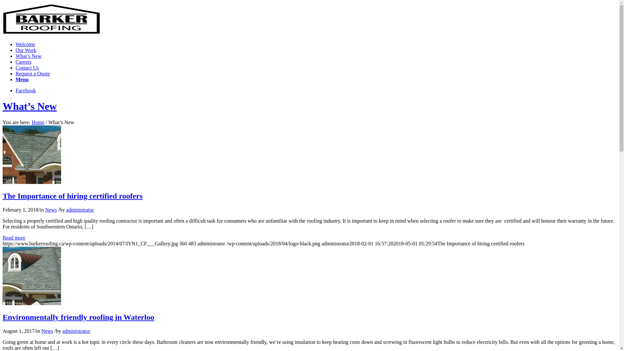 This screenshot has height=351, width=624. Describe the element at coordinates (14, 238) in the screenshot. I see `Read more` at that location.